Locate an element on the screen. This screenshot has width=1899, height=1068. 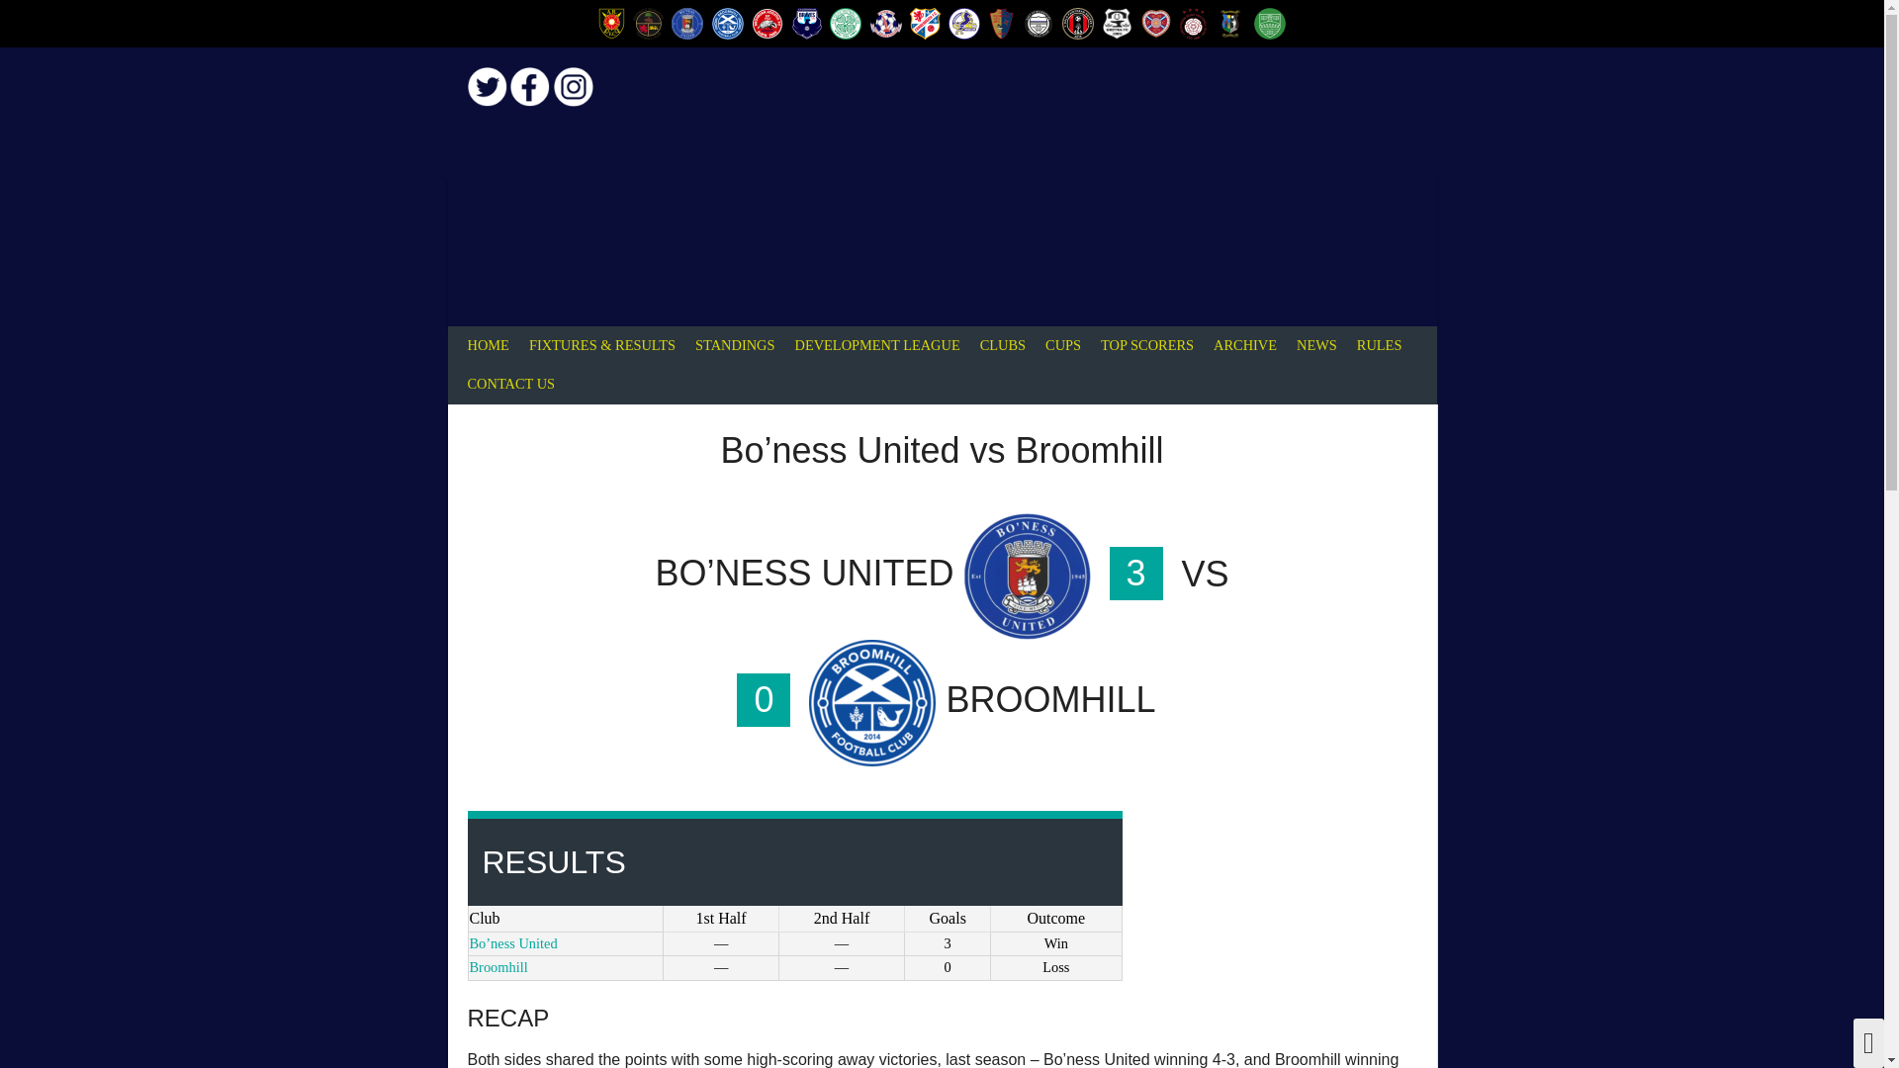
Broomhill is located at coordinates (728, 23).